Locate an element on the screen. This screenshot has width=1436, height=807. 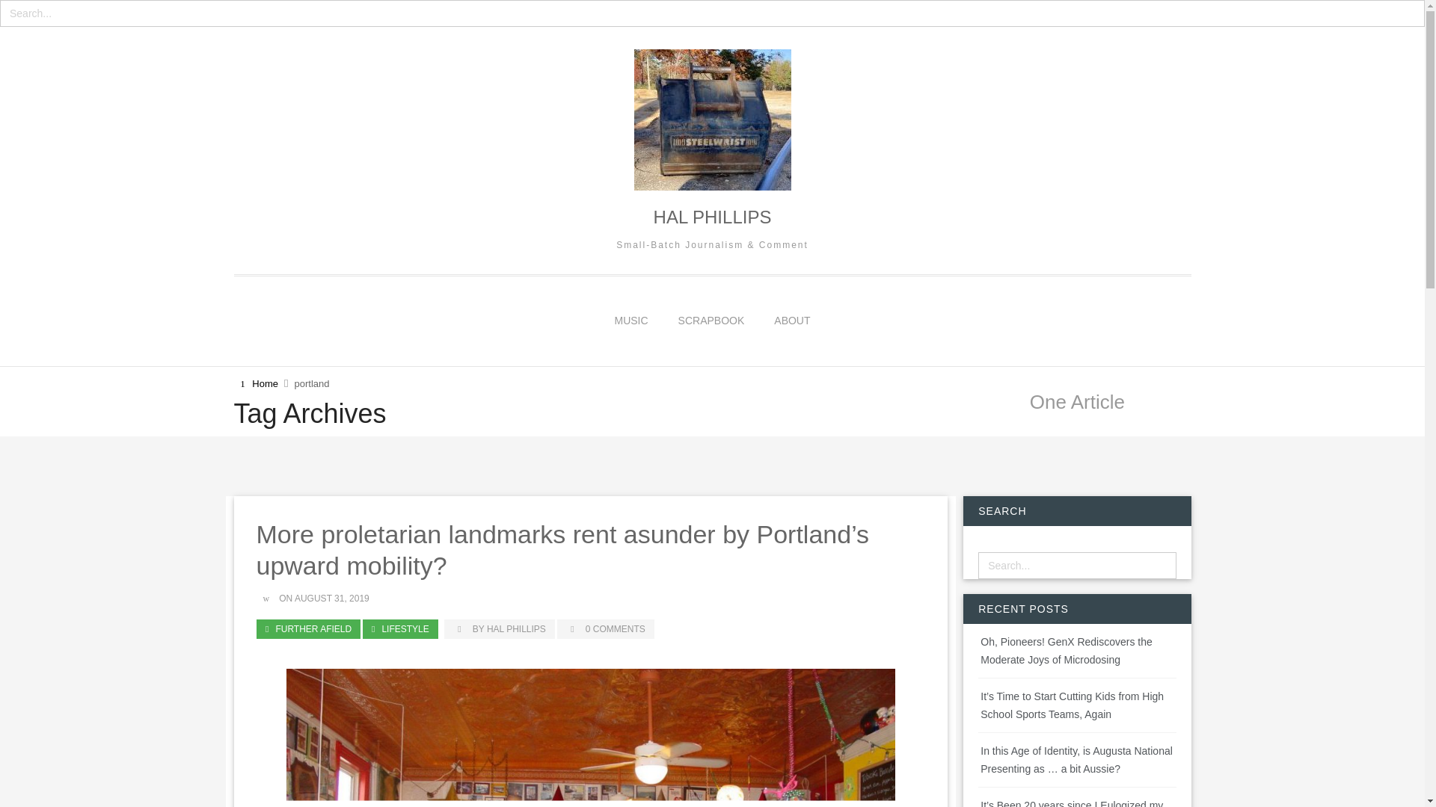
Home is located at coordinates (257, 384).